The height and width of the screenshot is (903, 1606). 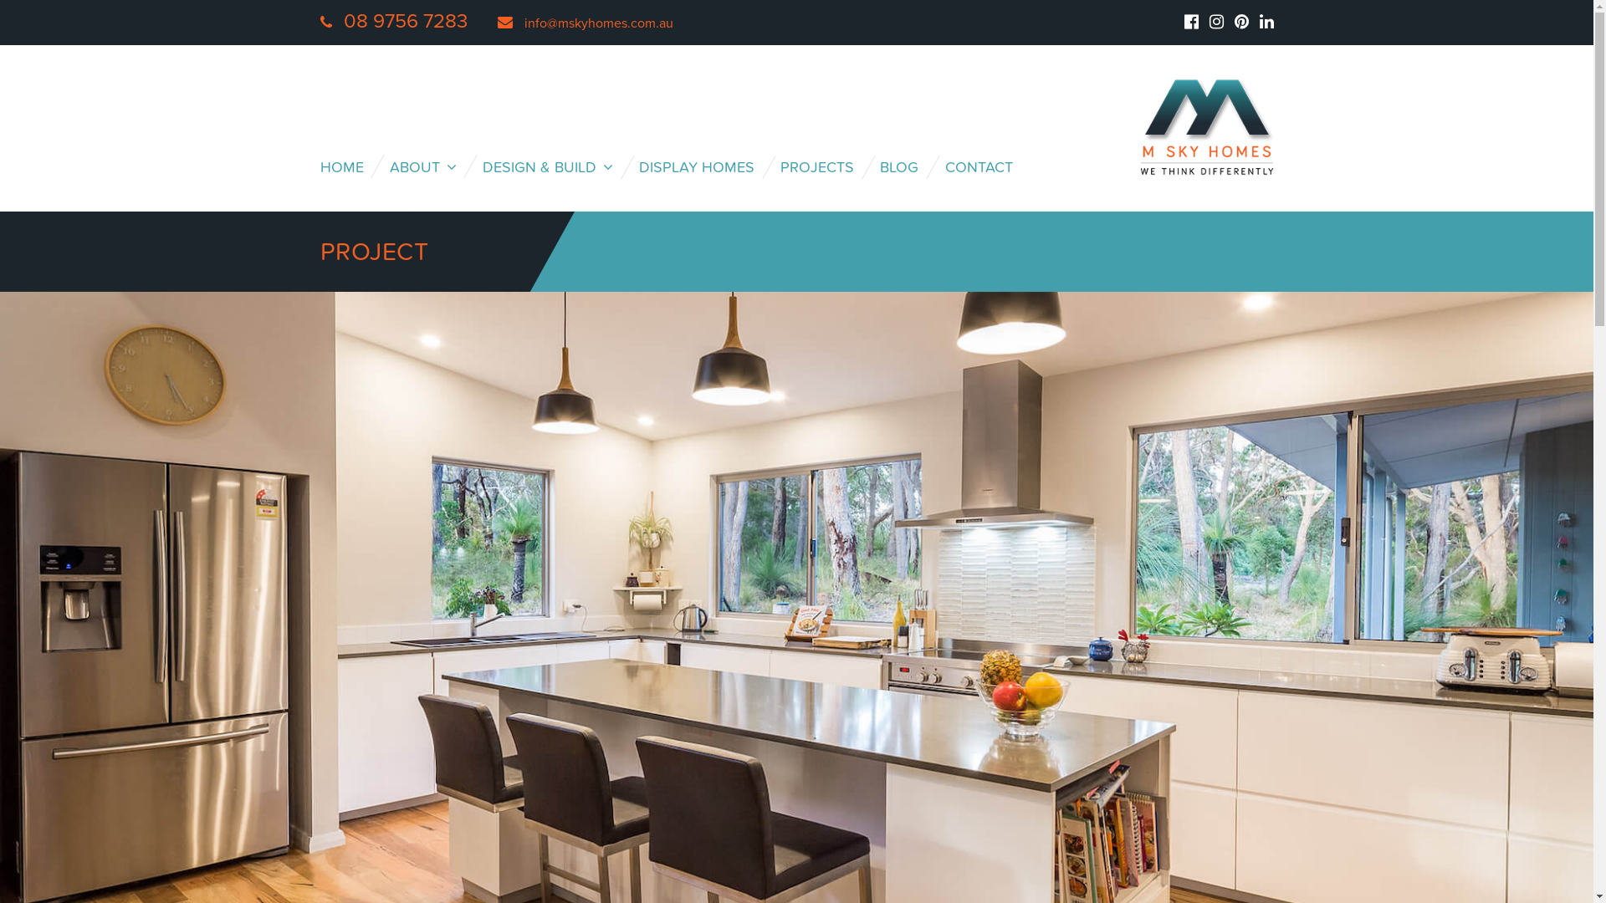 What do you see at coordinates (828, 168) in the screenshot?
I see `PROJECTS` at bounding box center [828, 168].